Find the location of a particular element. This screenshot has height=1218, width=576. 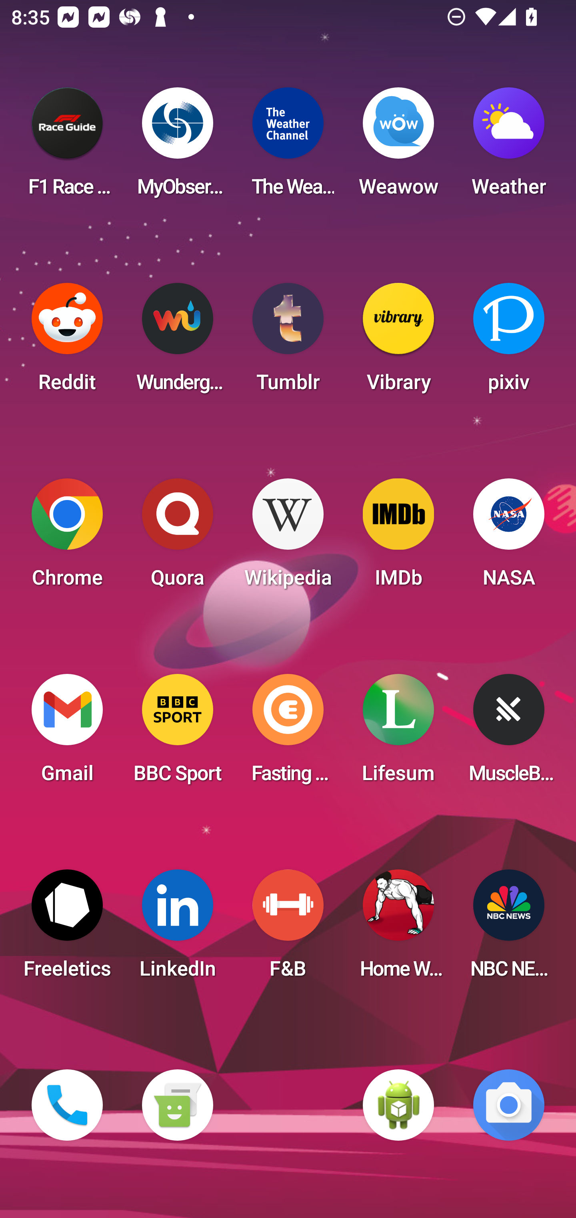

Gmail is located at coordinates (67, 733).